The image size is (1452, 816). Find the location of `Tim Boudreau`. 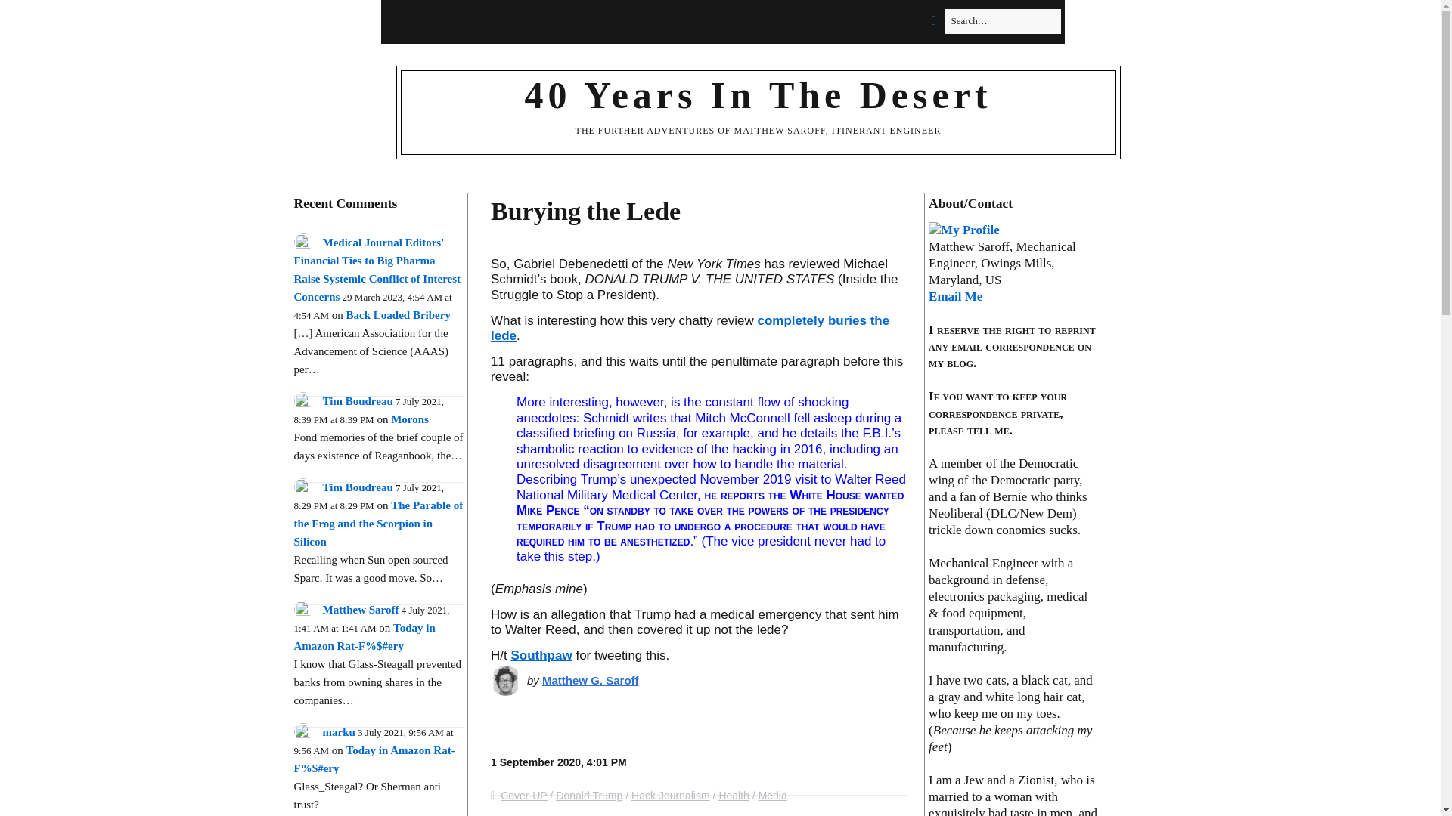

Tim Boudreau is located at coordinates (357, 487).